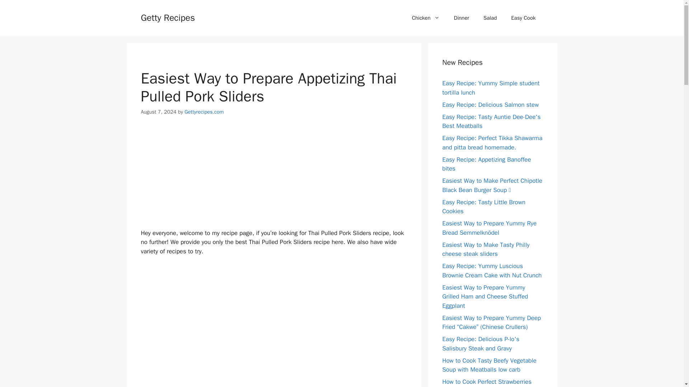 The width and height of the screenshot is (689, 387). What do you see at coordinates (491, 121) in the screenshot?
I see `Easy Recipe: Tasty Auntie Dee-Dee's Best Meatballs` at bounding box center [491, 121].